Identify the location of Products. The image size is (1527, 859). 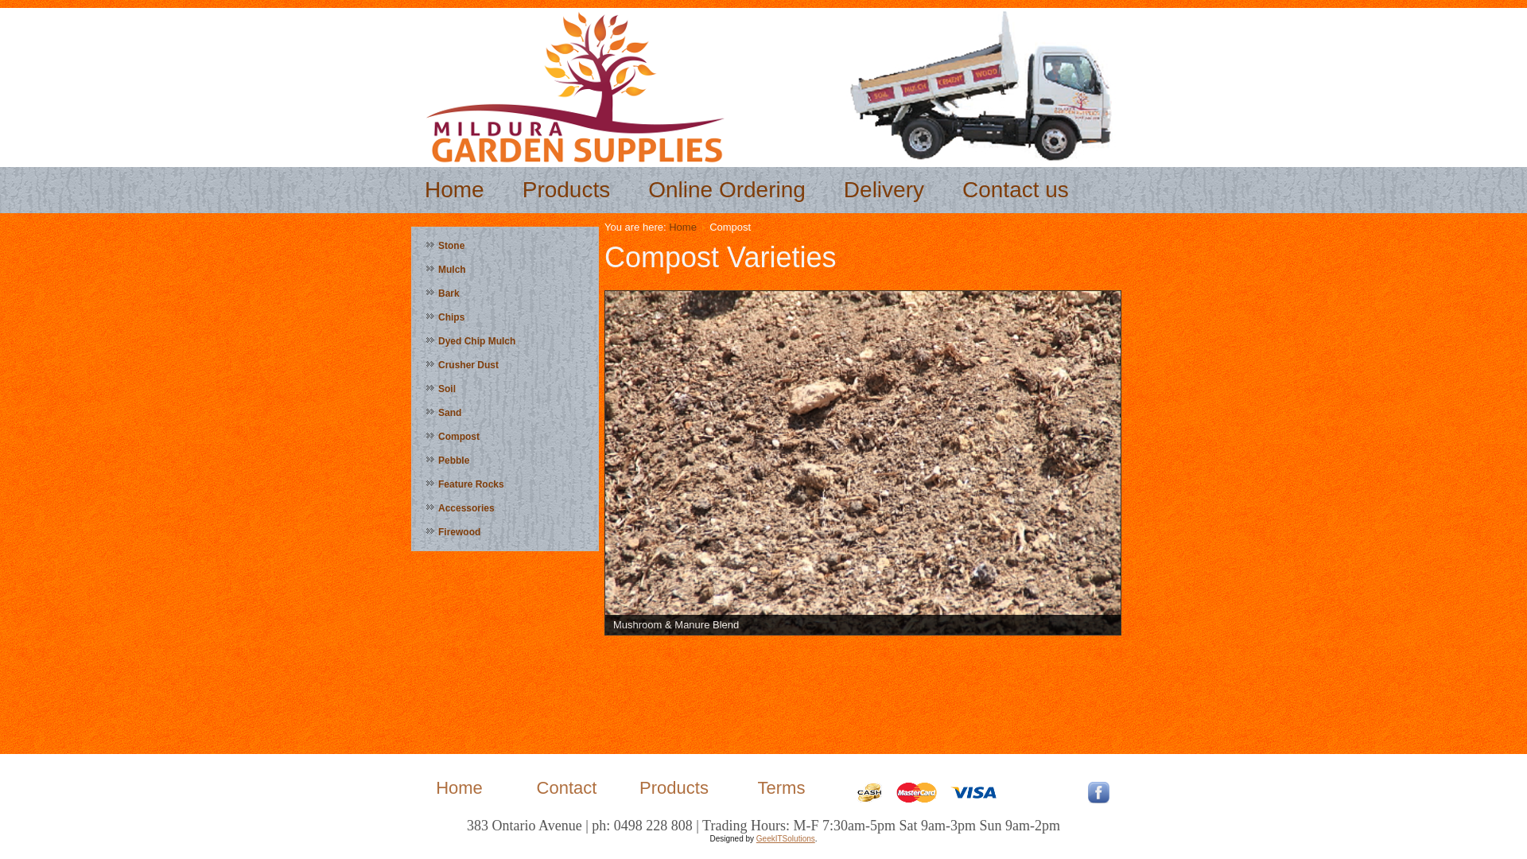
(674, 787).